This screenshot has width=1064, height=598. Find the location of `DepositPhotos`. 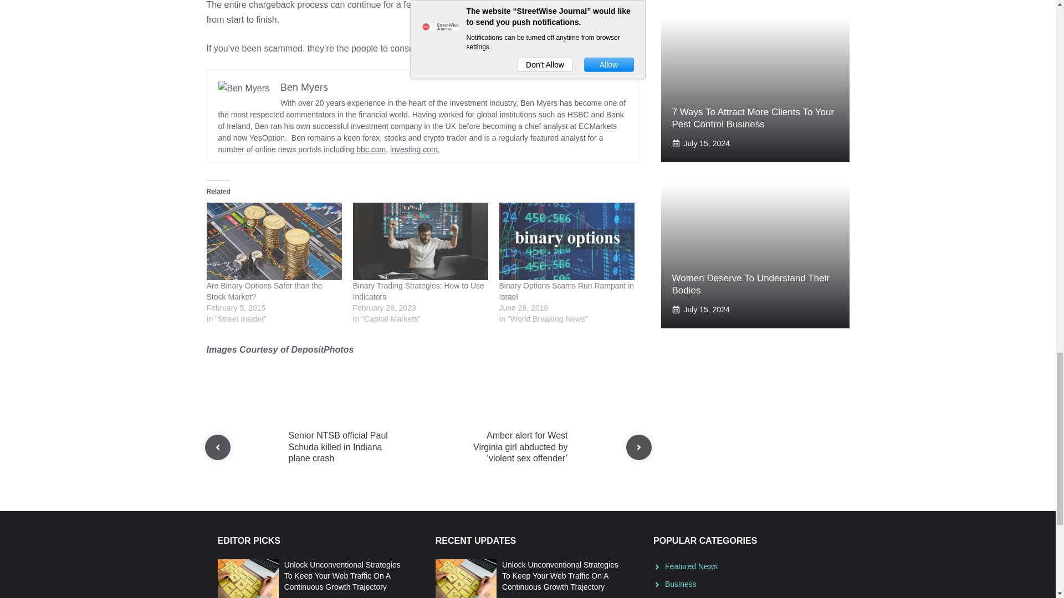

DepositPhotos is located at coordinates (321, 350).